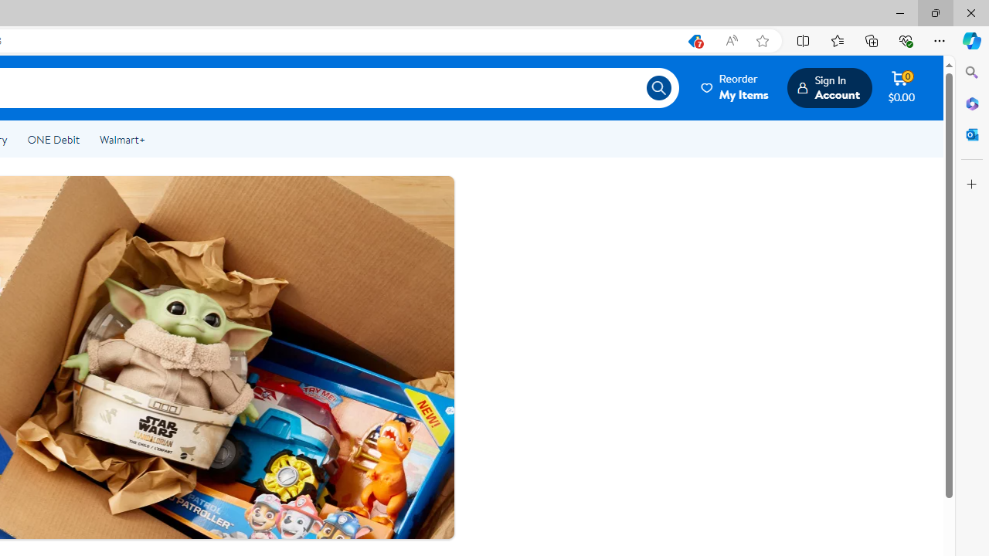 Image resolution: width=989 pixels, height=556 pixels. Describe the element at coordinates (658, 88) in the screenshot. I see `Search icon` at that location.